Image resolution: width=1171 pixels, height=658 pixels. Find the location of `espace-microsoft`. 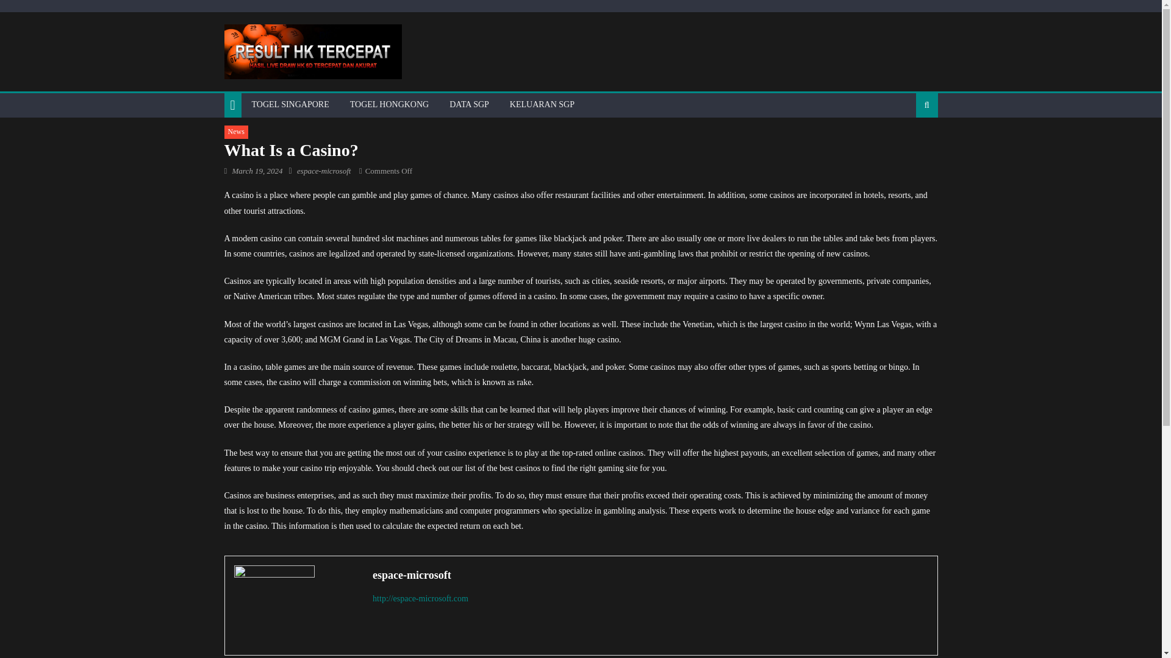

espace-microsoft is located at coordinates (650, 575).